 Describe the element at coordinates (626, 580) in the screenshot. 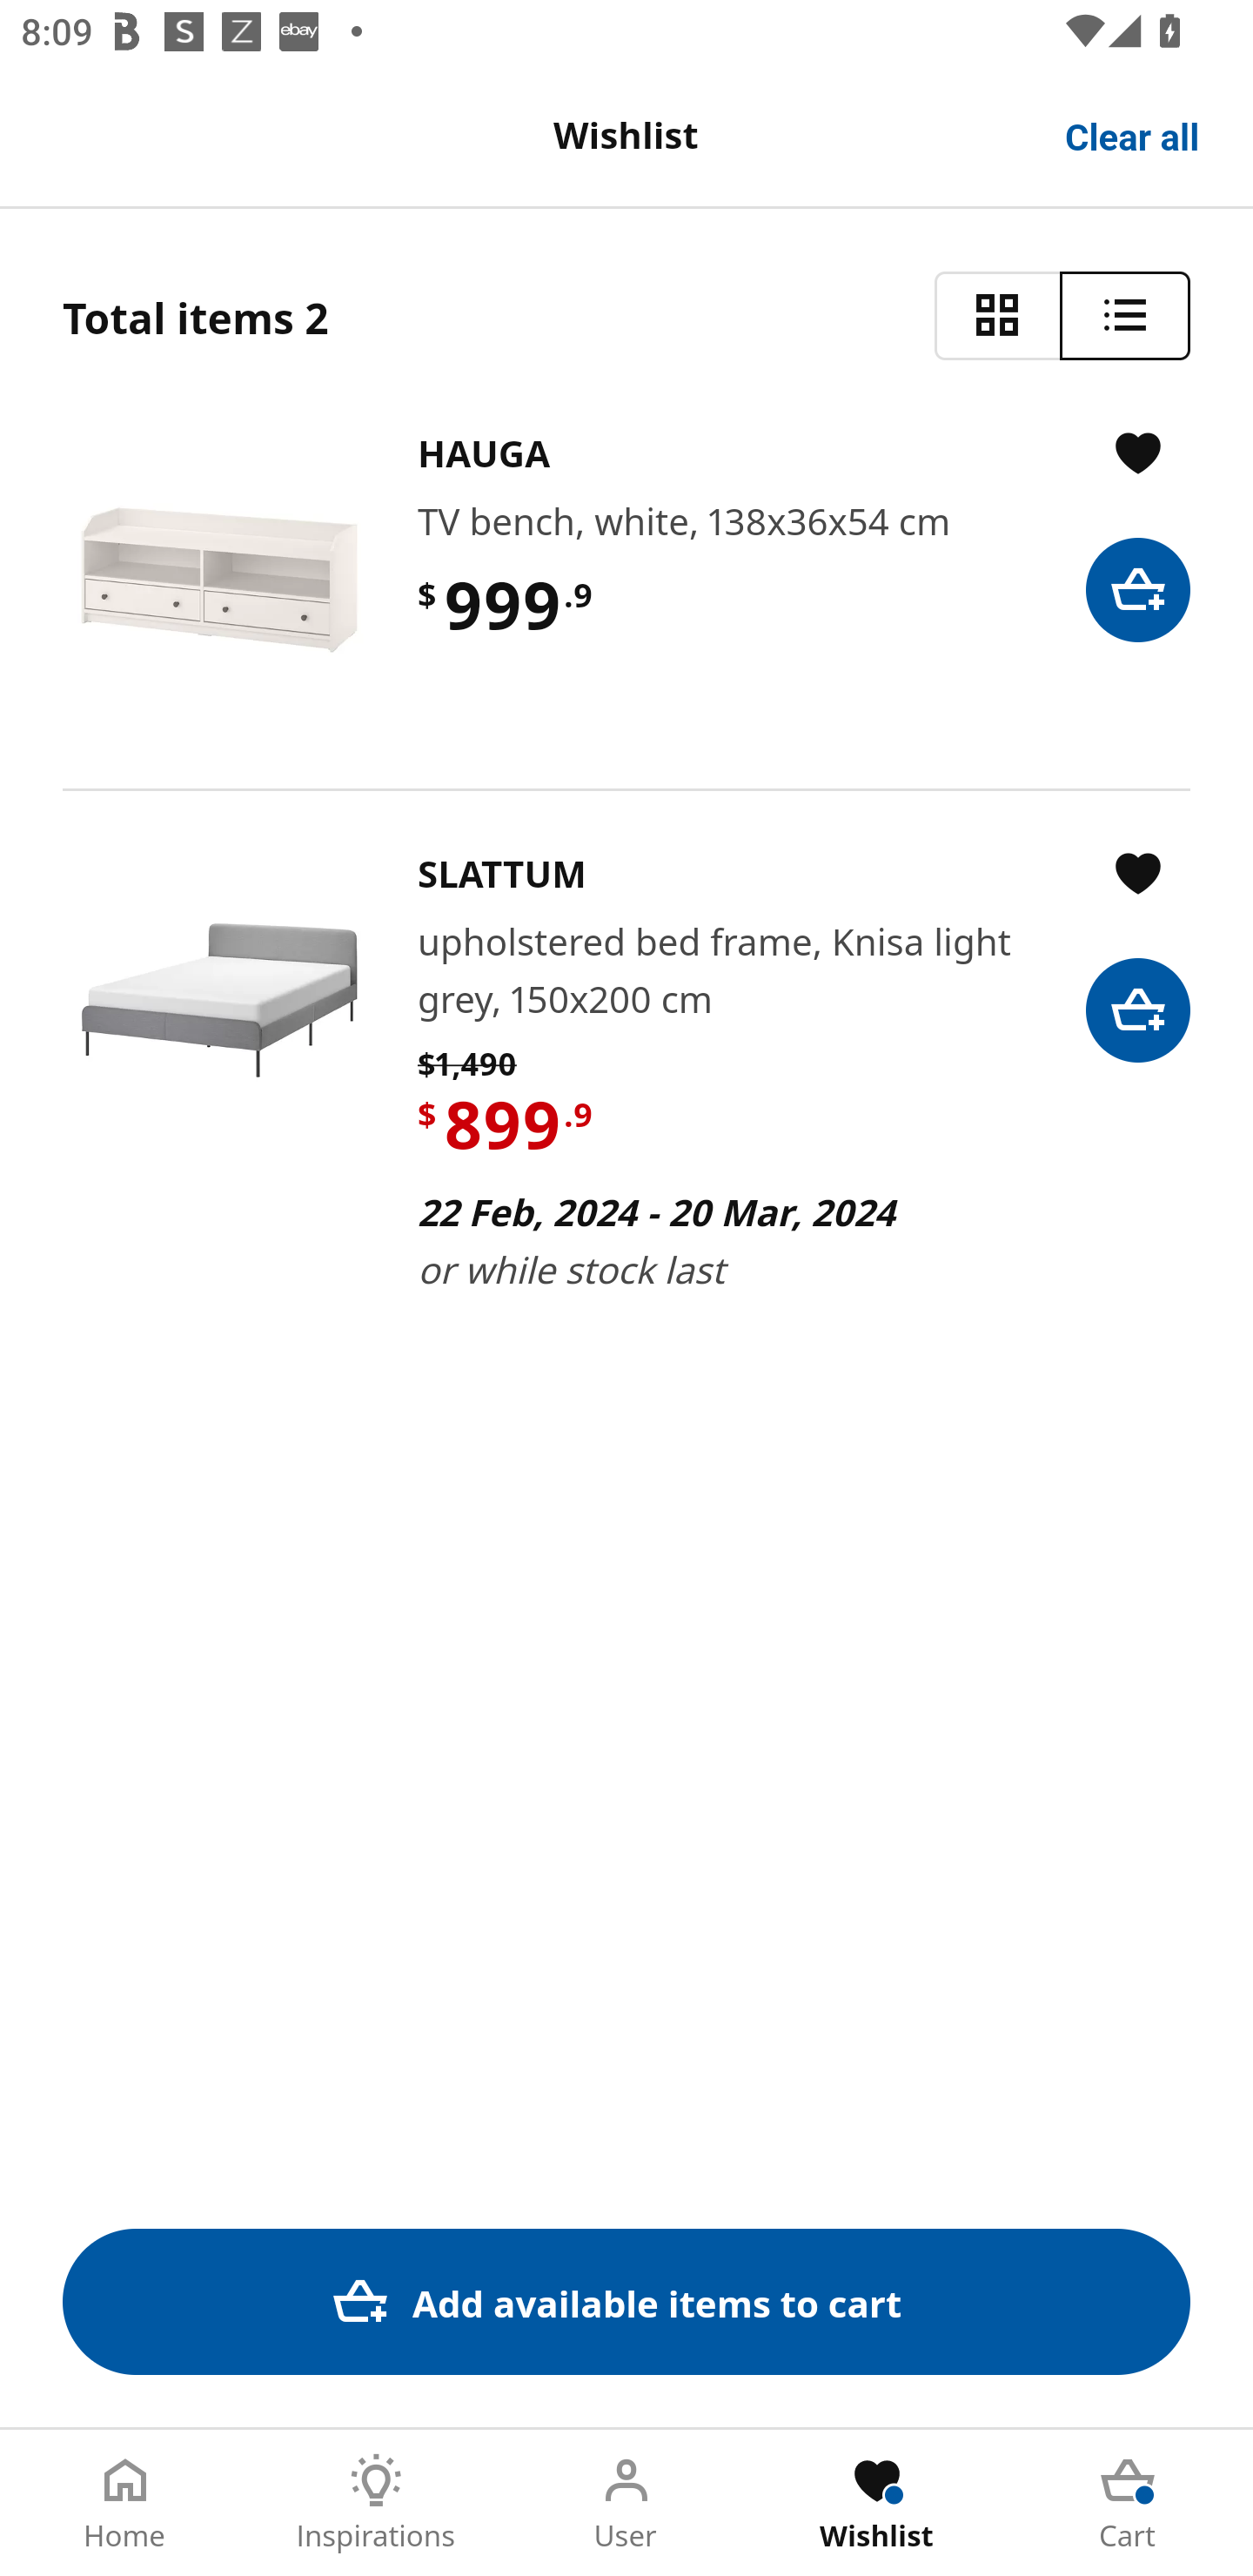

I see `​H​A​U​G​A​
TV bench, white, 138x36x54 cm
$
999
.9` at that location.